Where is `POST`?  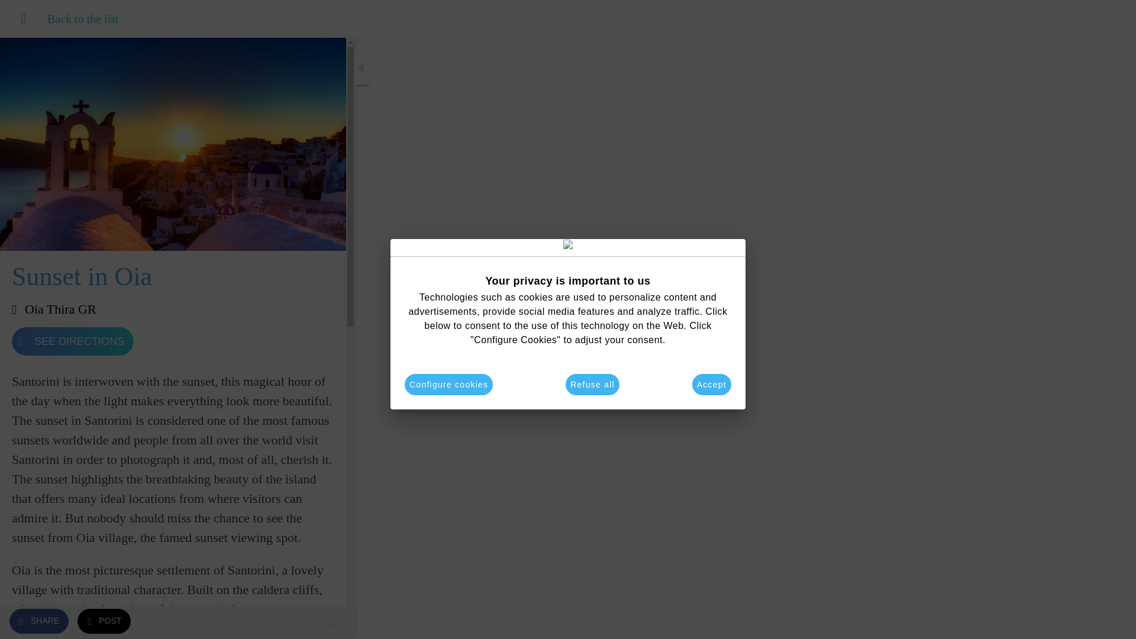
POST is located at coordinates (104, 621).